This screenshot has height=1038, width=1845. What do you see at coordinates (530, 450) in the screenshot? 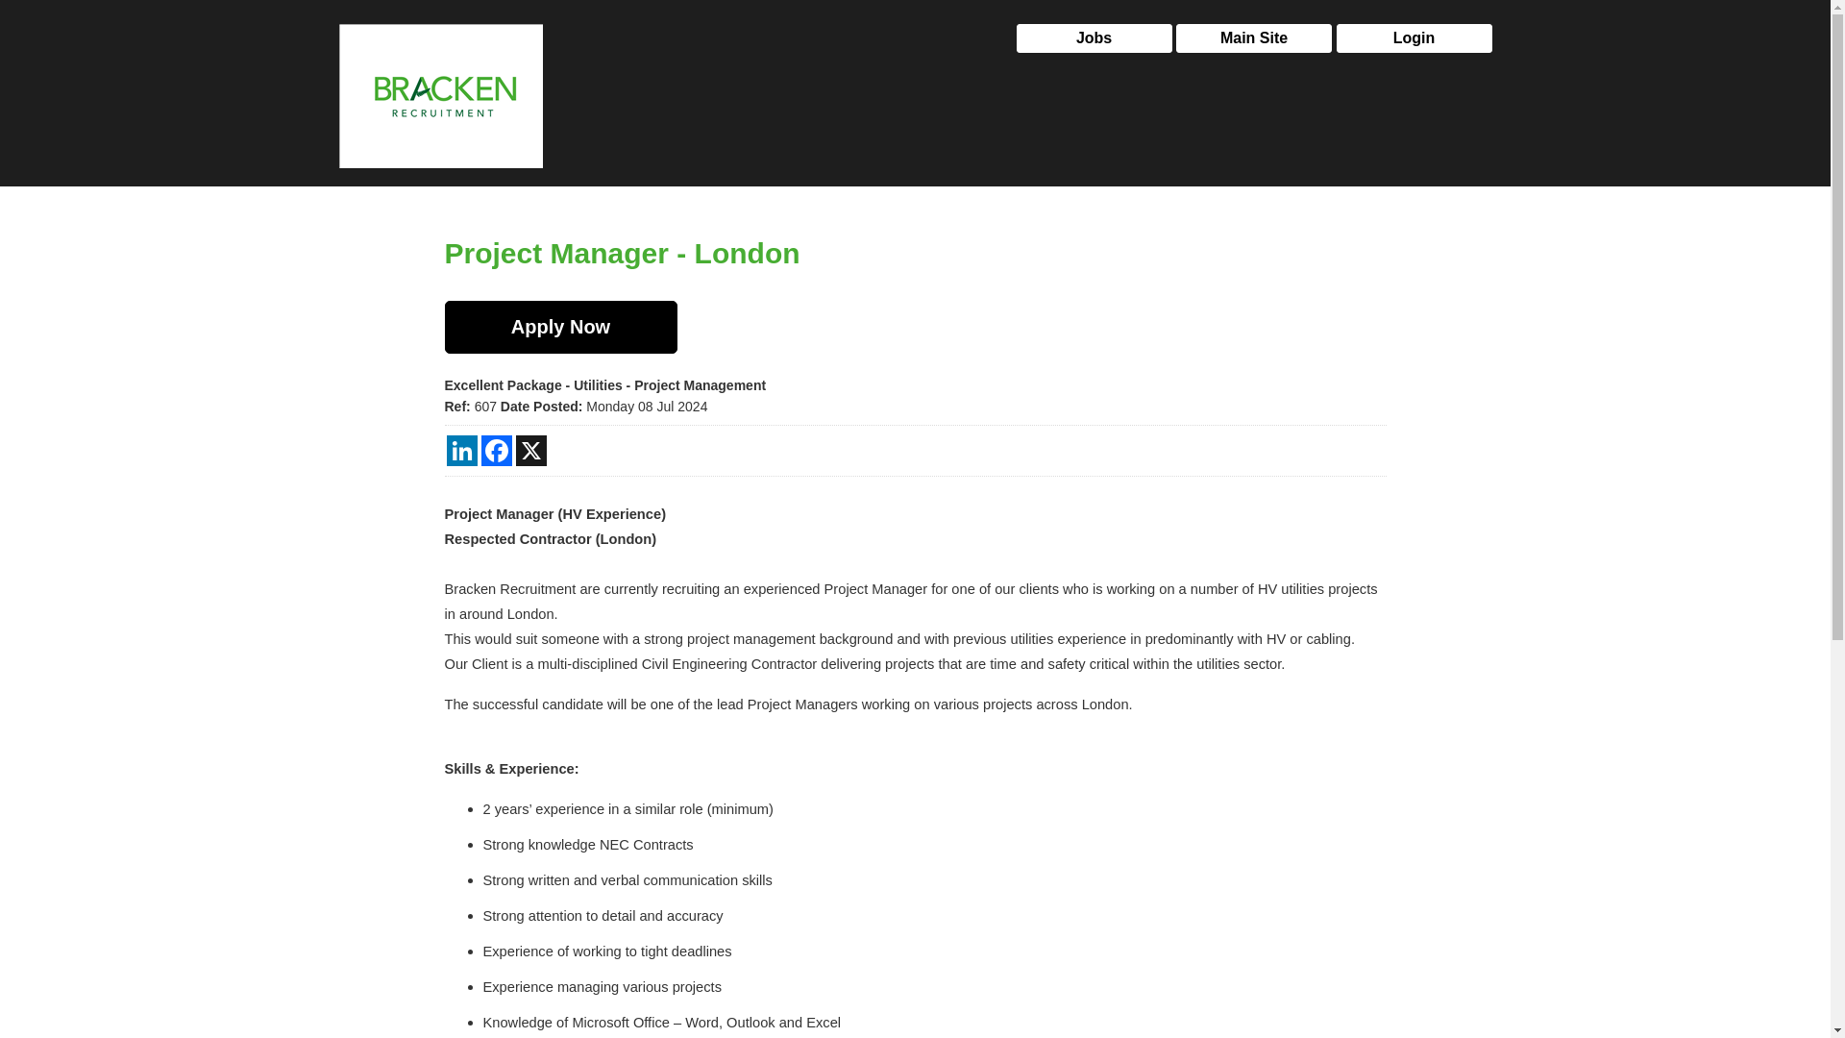
I see `X` at bounding box center [530, 450].